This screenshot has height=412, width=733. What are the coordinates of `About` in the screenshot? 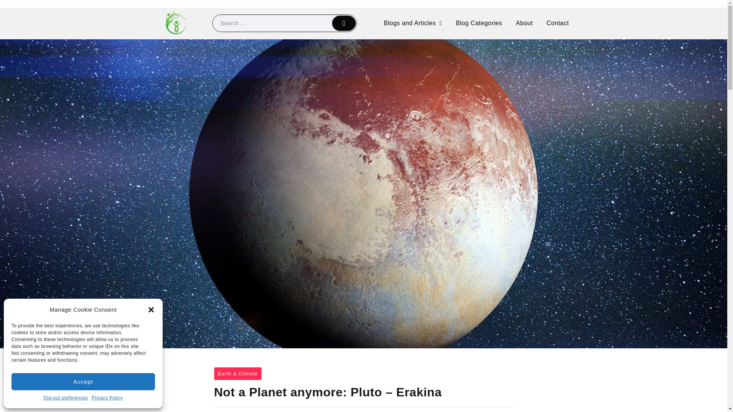 It's located at (524, 23).